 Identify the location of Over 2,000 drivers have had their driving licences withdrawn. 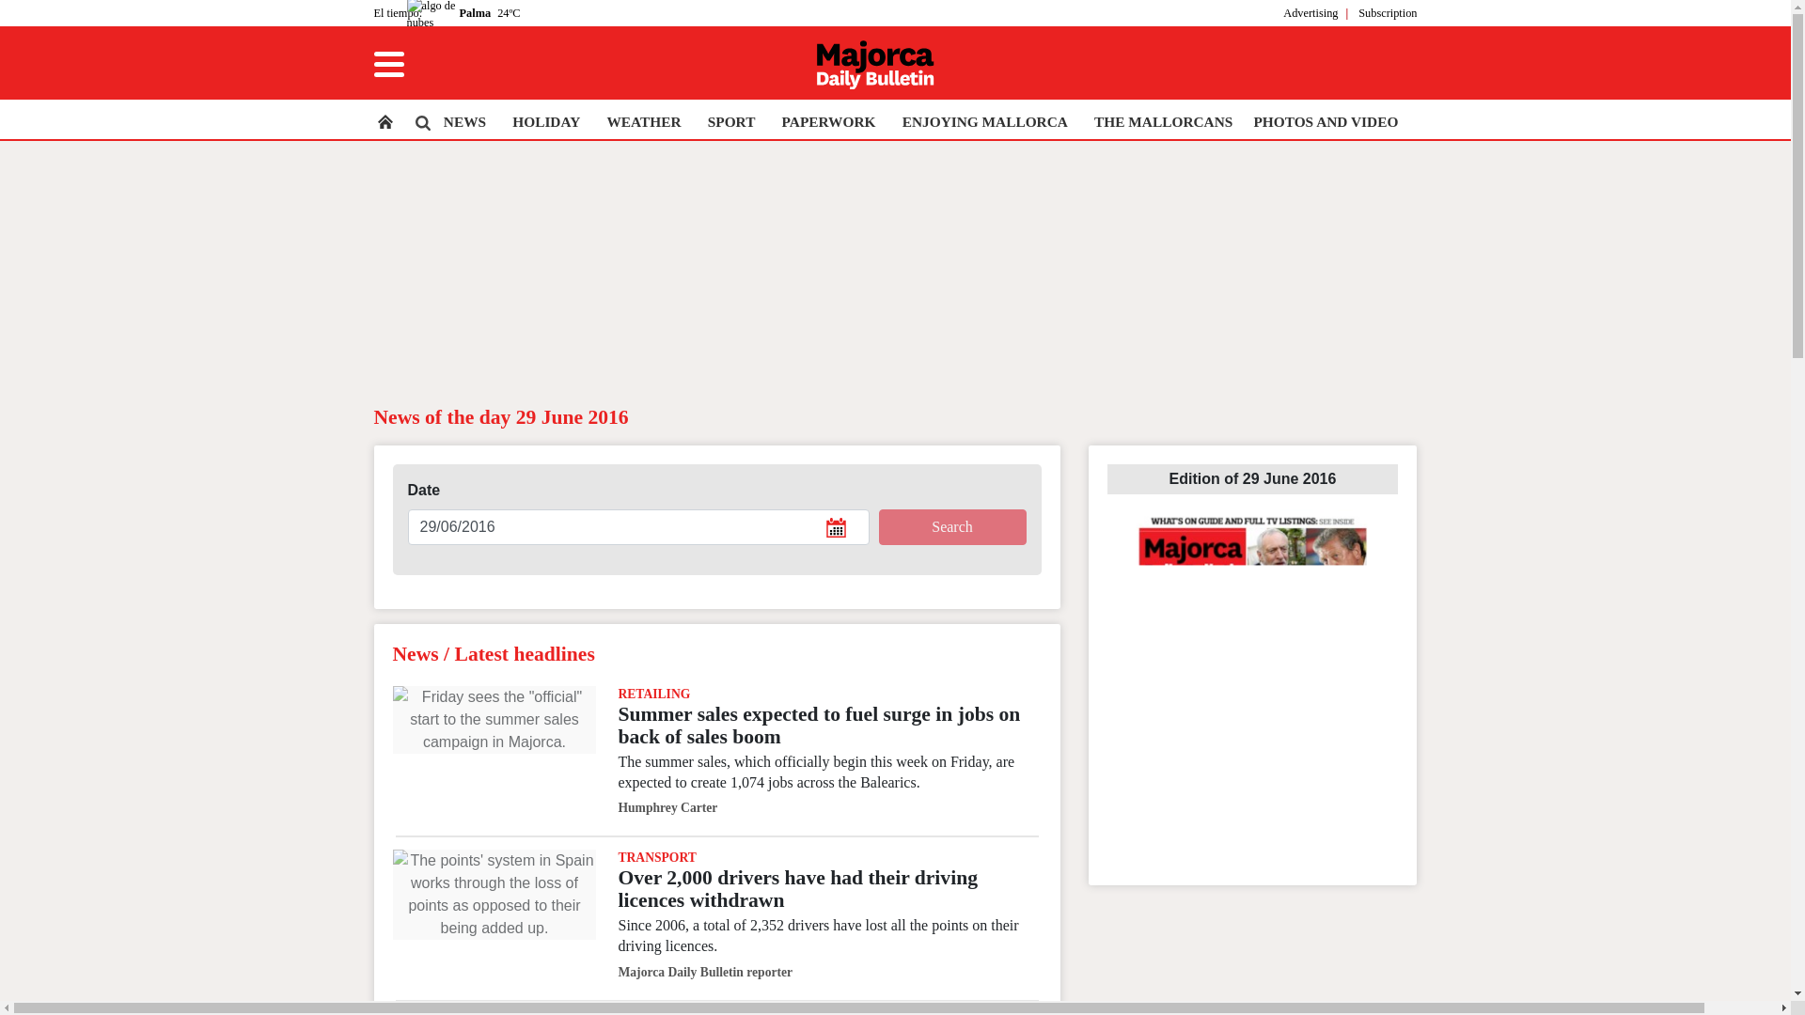
(797, 889).